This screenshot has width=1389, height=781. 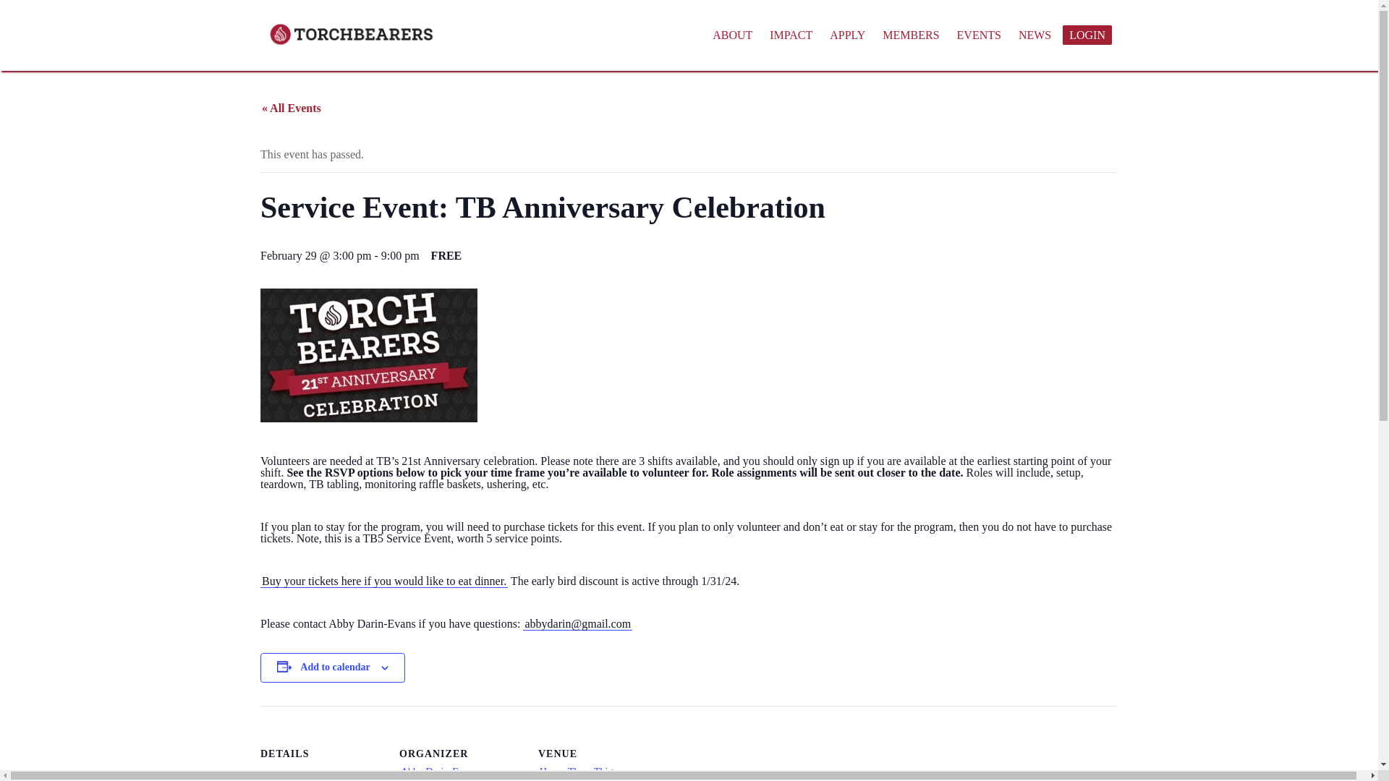 I want to click on IMPACT, so click(x=791, y=35).